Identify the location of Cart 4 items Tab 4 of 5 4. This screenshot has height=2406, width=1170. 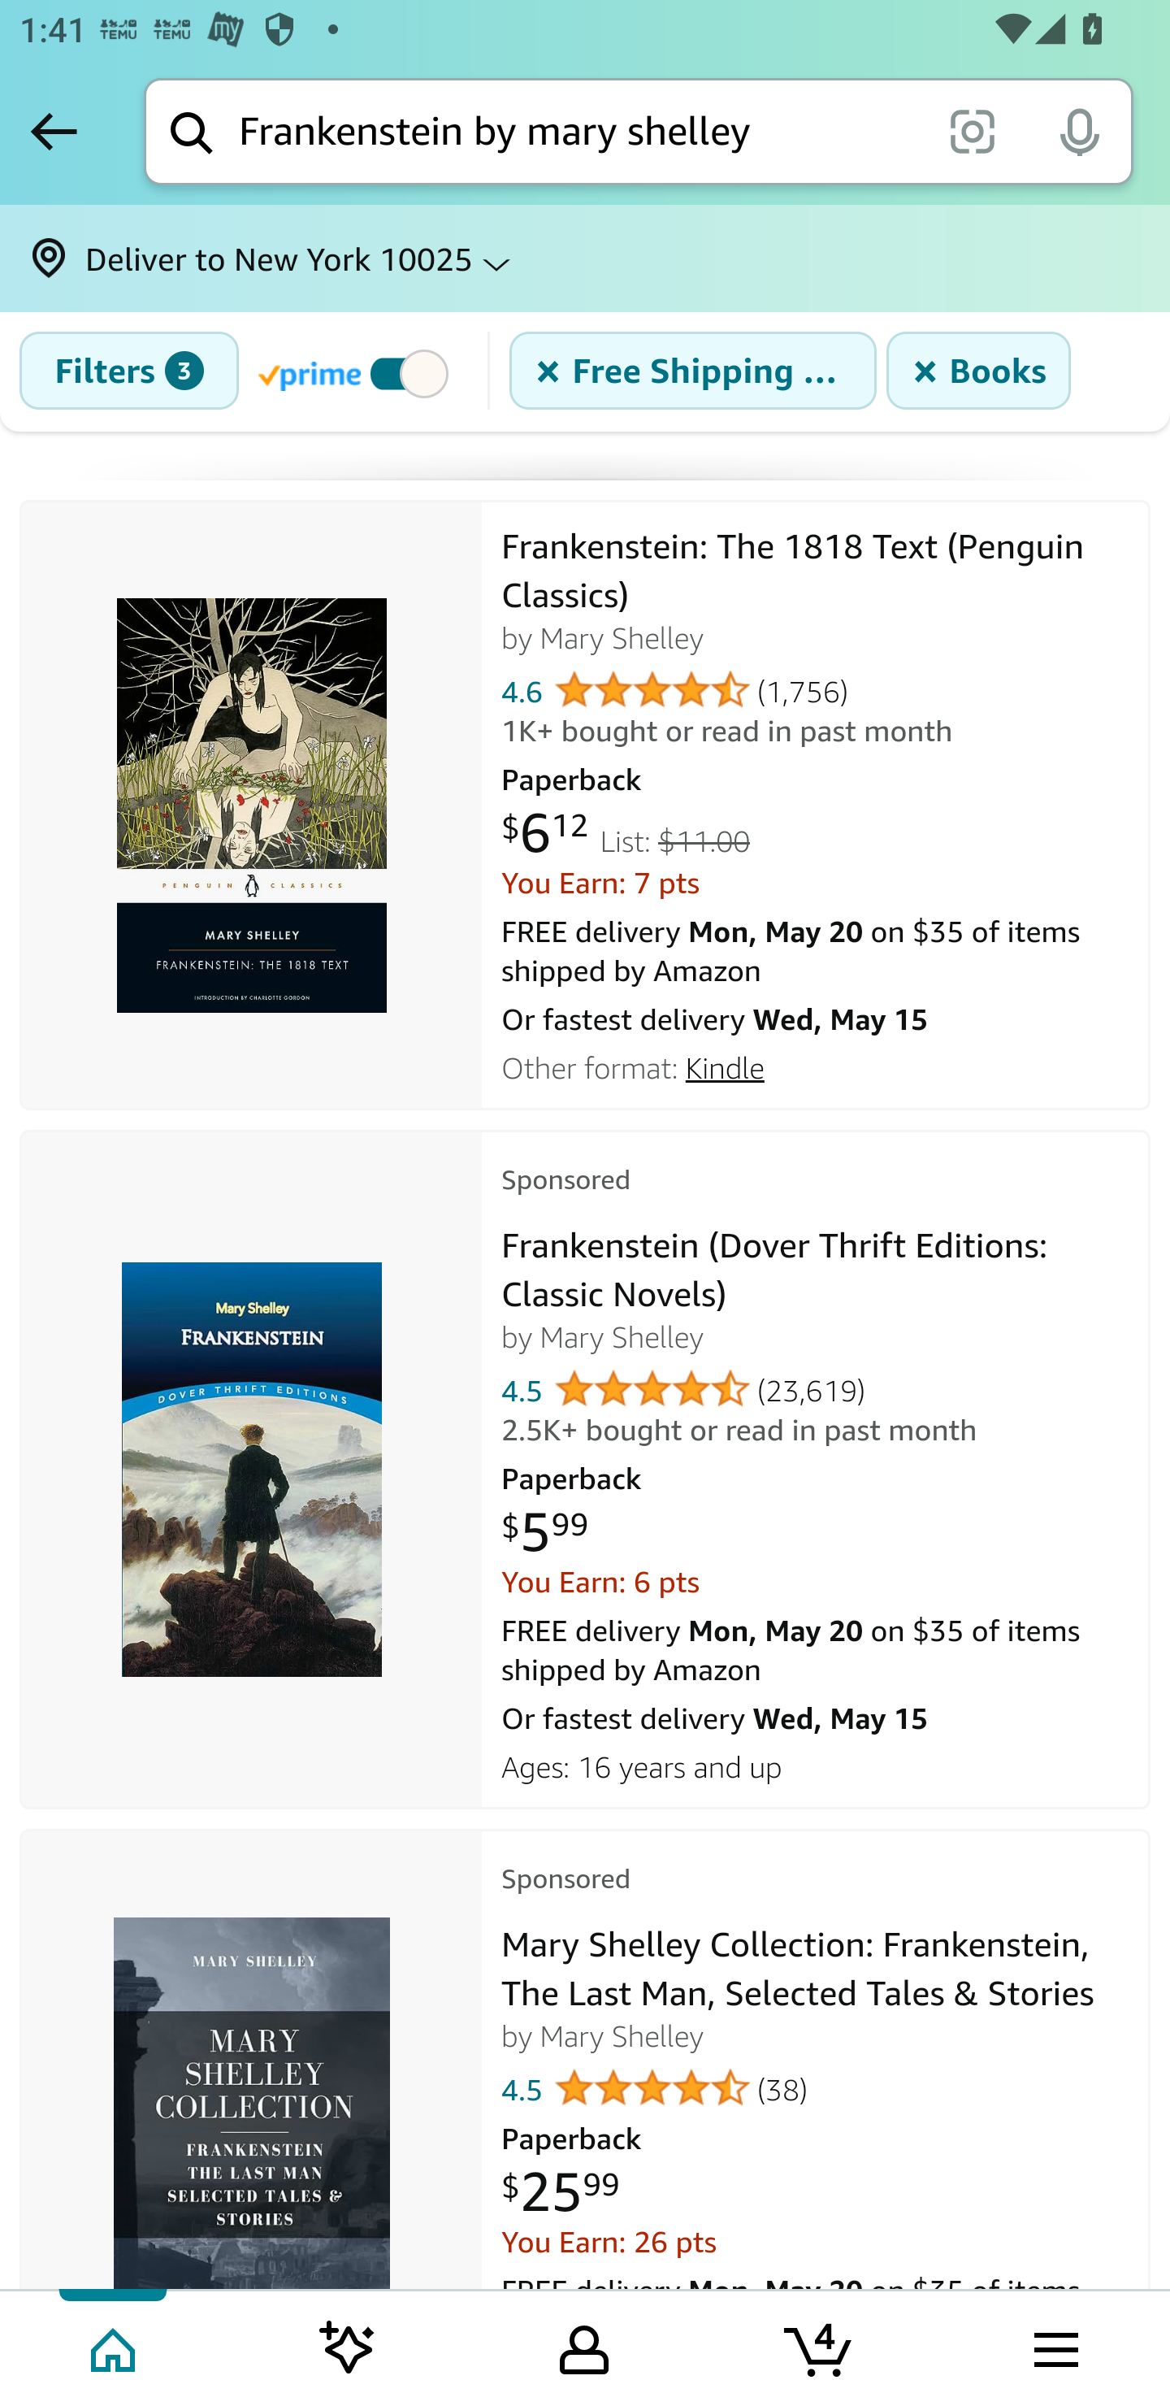
(820, 2347).